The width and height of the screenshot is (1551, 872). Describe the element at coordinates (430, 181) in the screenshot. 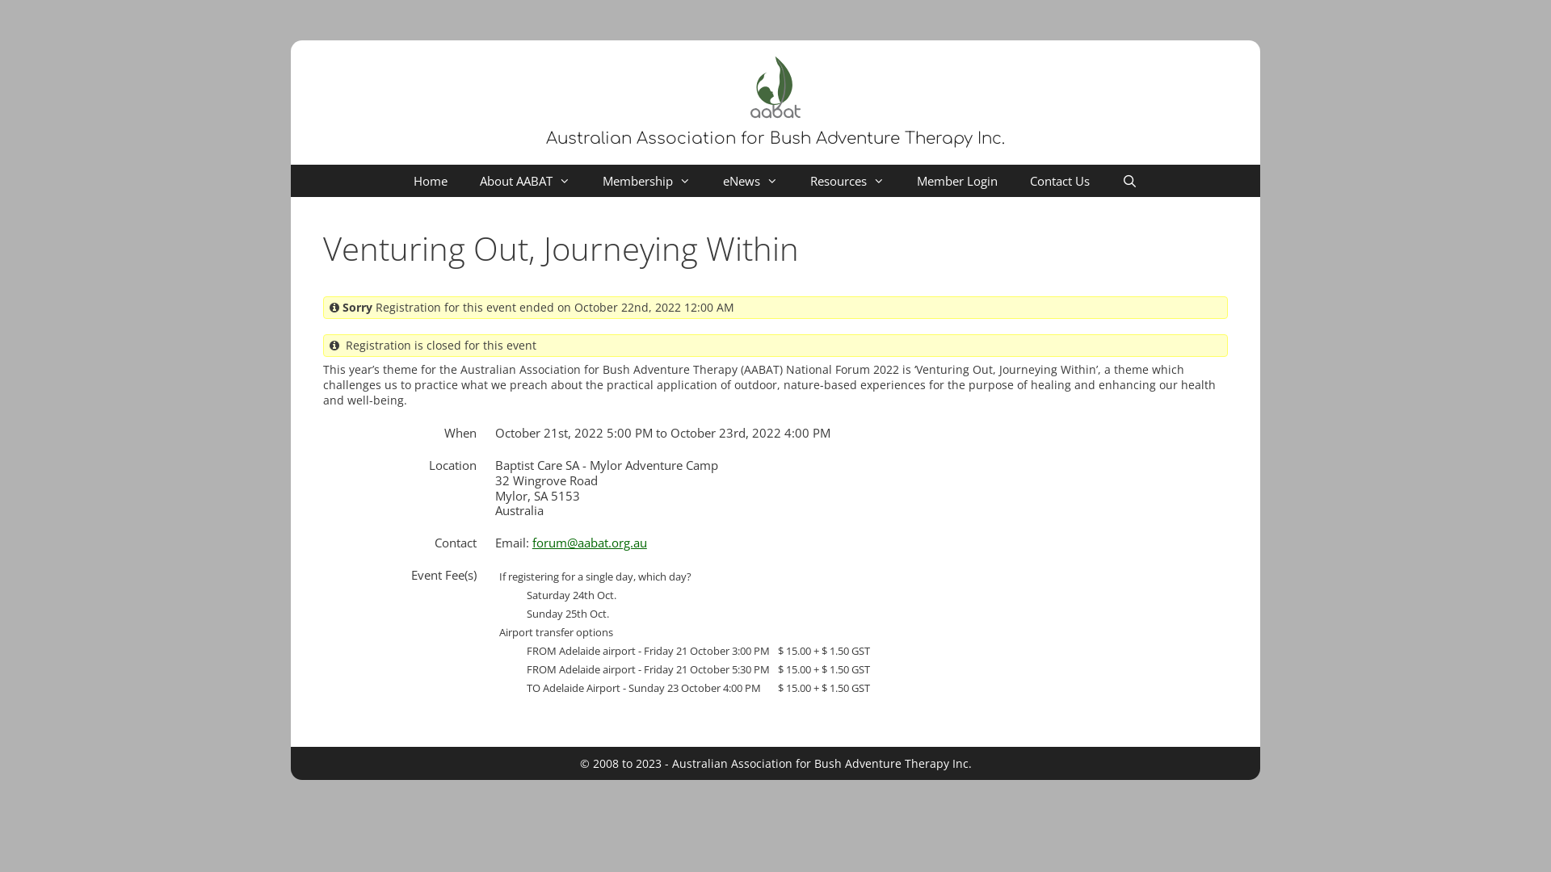

I see `Home` at that location.